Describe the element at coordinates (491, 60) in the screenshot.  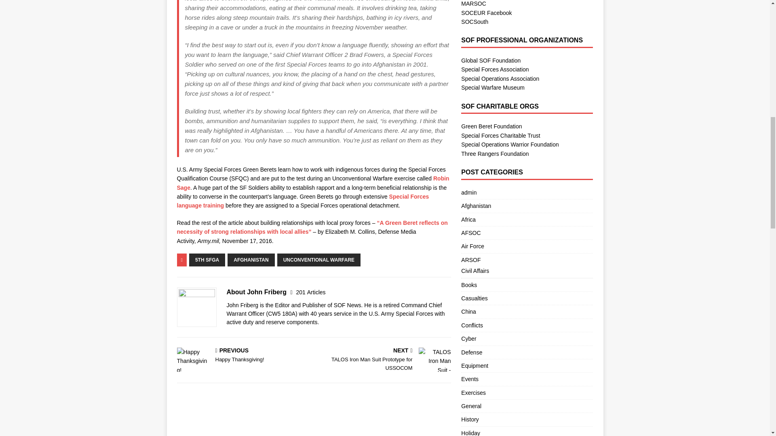
I see `Global SOF Foundation` at that location.